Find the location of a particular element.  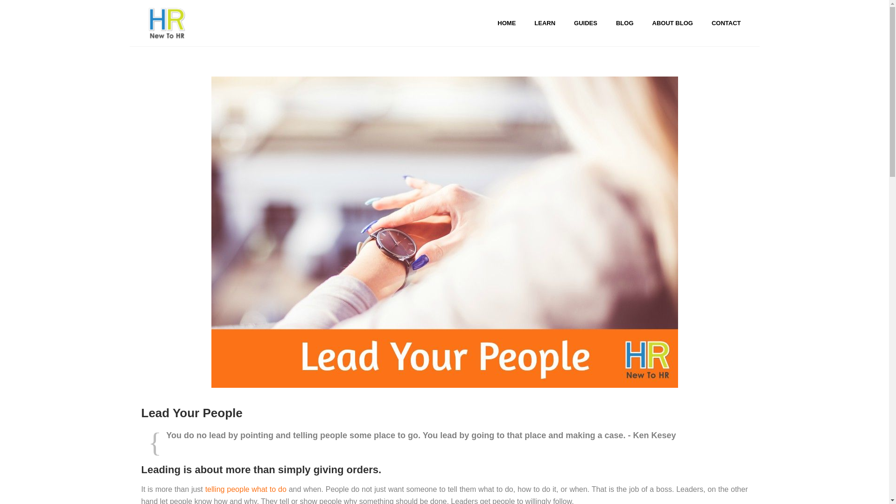

HOME is located at coordinates (507, 23).